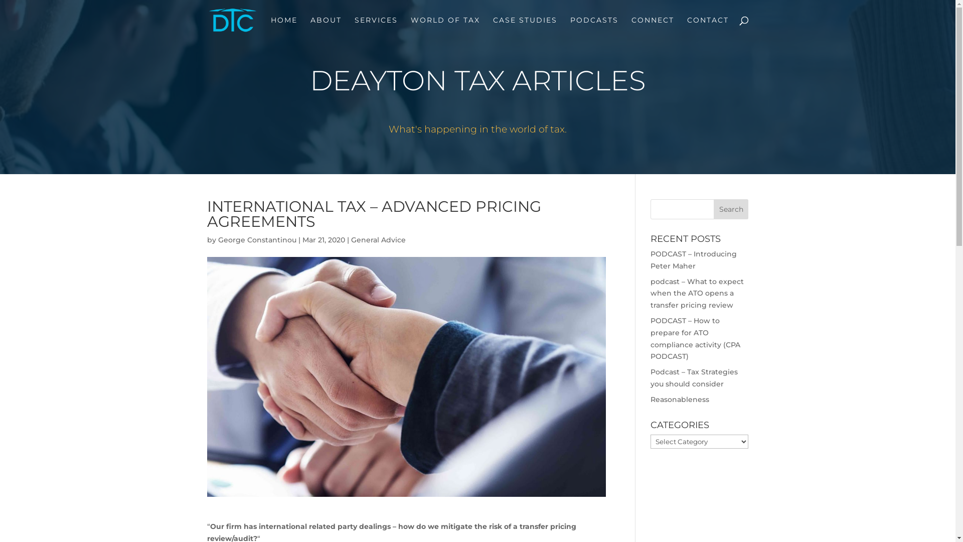 This screenshot has width=963, height=542. I want to click on SERVICES, so click(376, 28).